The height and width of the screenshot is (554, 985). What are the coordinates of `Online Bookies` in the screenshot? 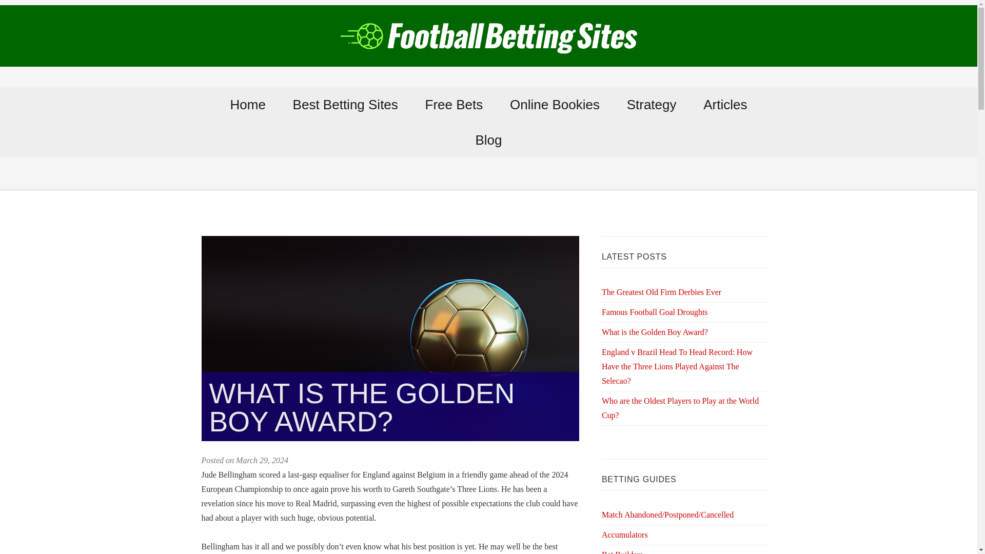 It's located at (554, 104).